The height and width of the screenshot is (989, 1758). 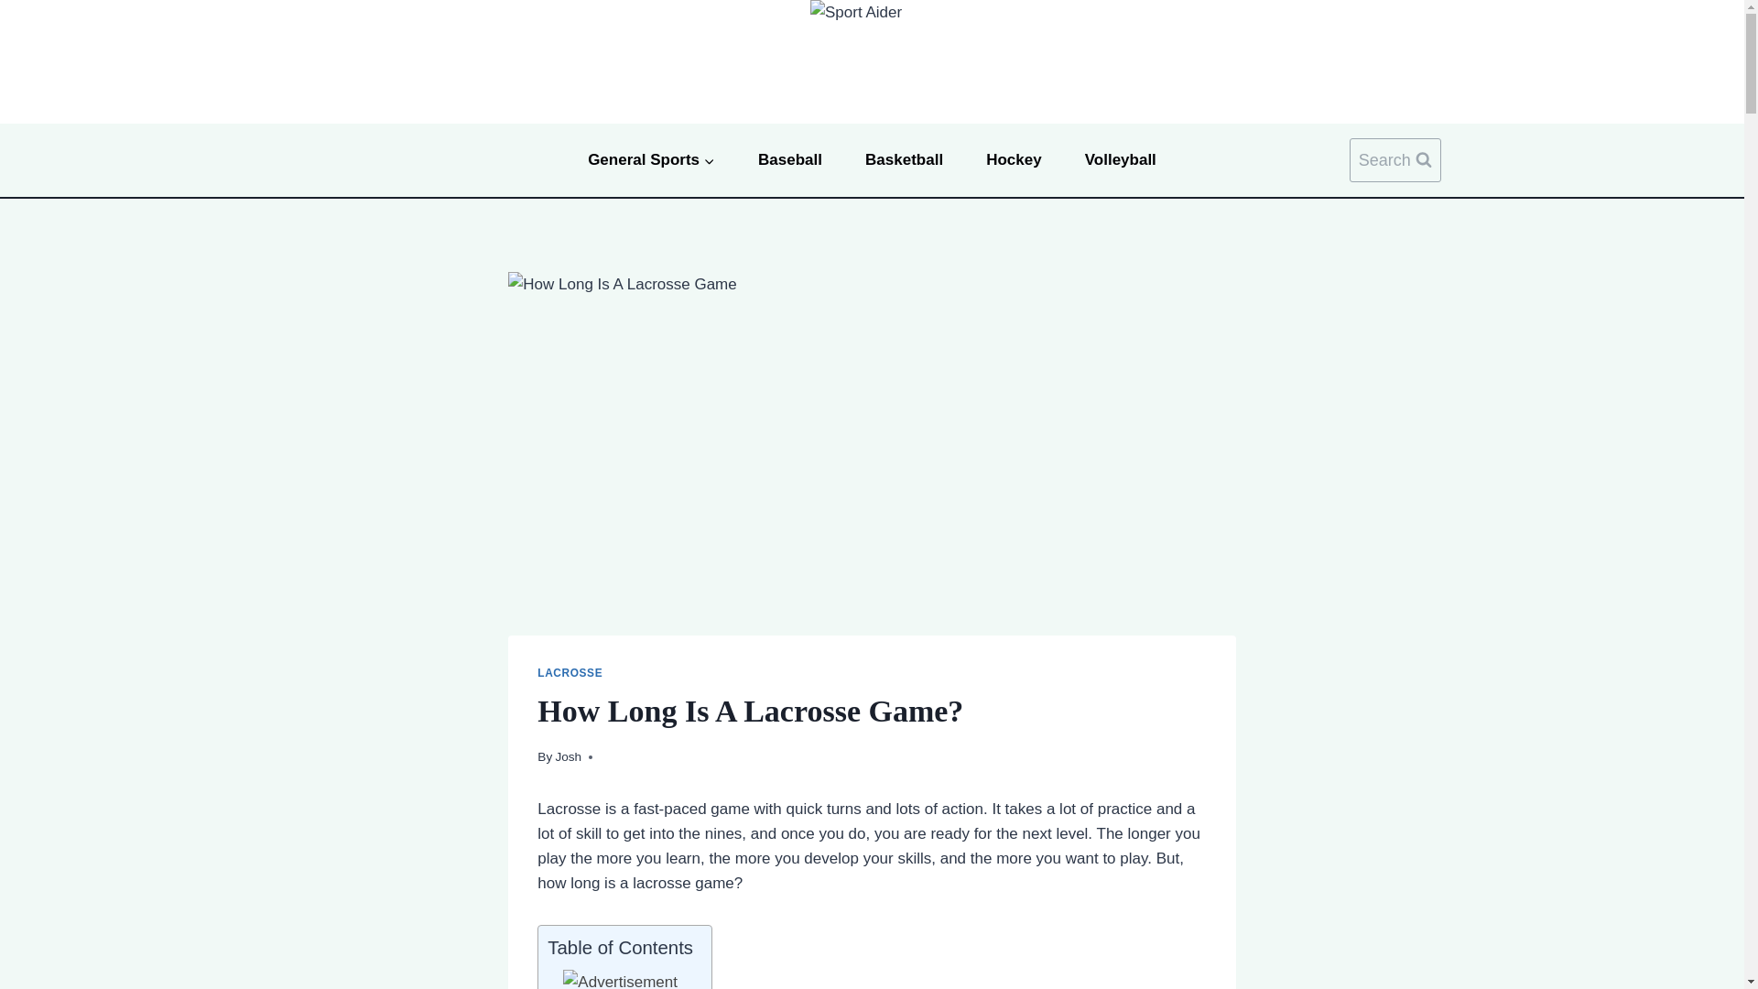 I want to click on General Sports, so click(x=651, y=159).